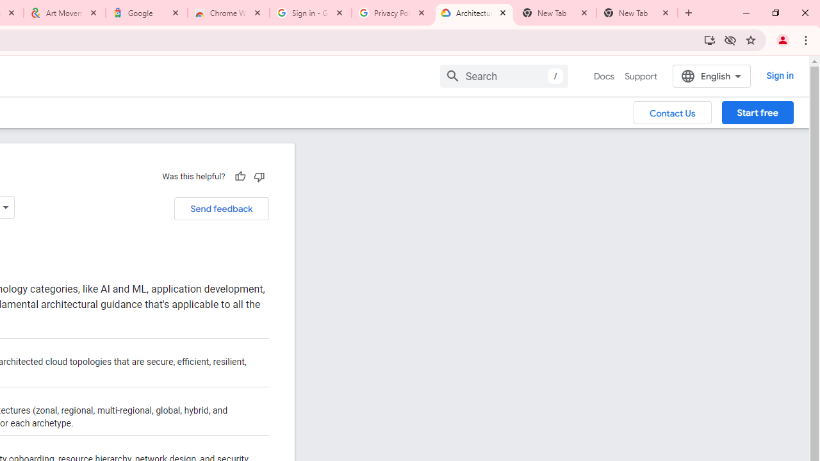 Image resolution: width=820 pixels, height=461 pixels. What do you see at coordinates (711, 76) in the screenshot?
I see `English` at bounding box center [711, 76].